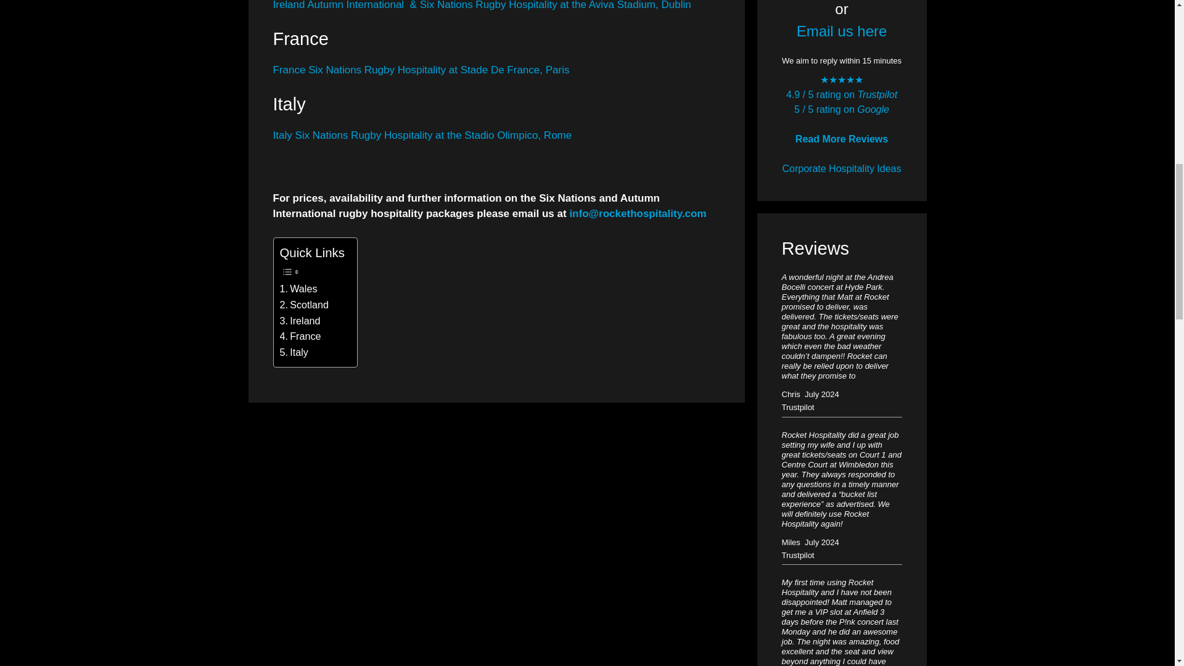  Describe the element at coordinates (481, 5) in the screenshot. I see `Six Nations Aviva Stadium Hospitality` at that location.